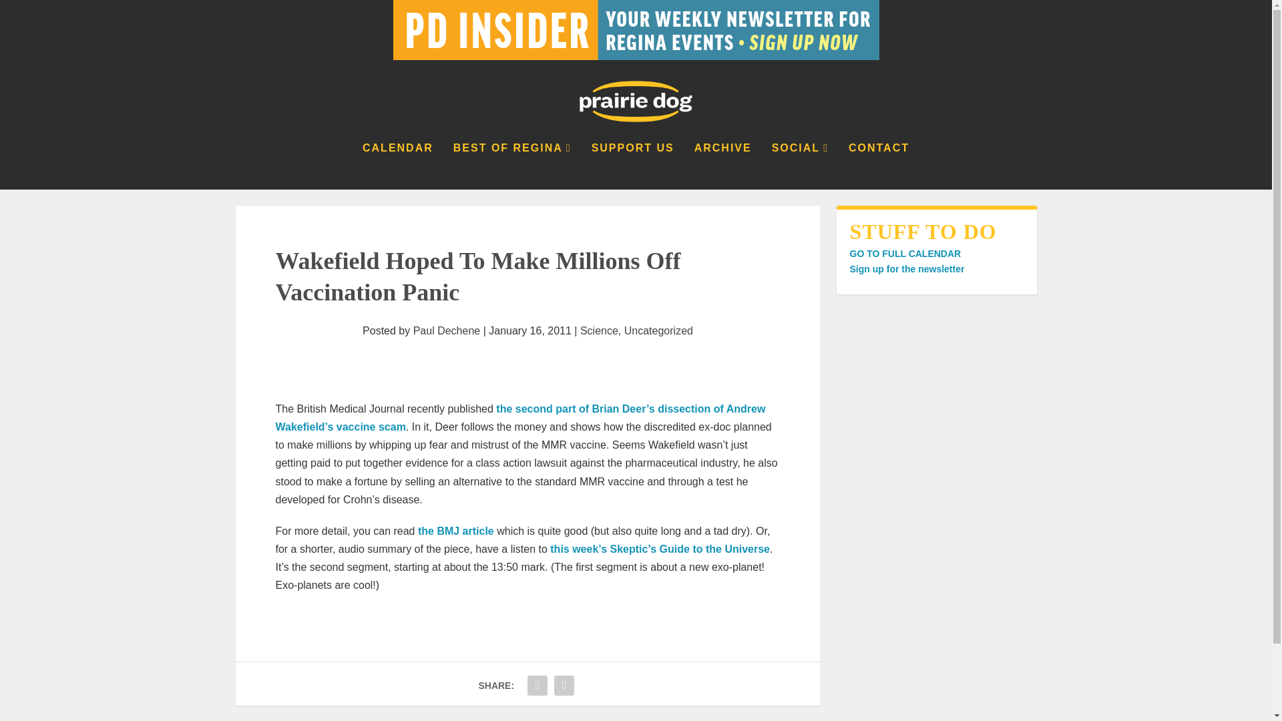  Describe the element at coordinates (447, 331) in the screenshot. I see `Paul Dechene` at that location.